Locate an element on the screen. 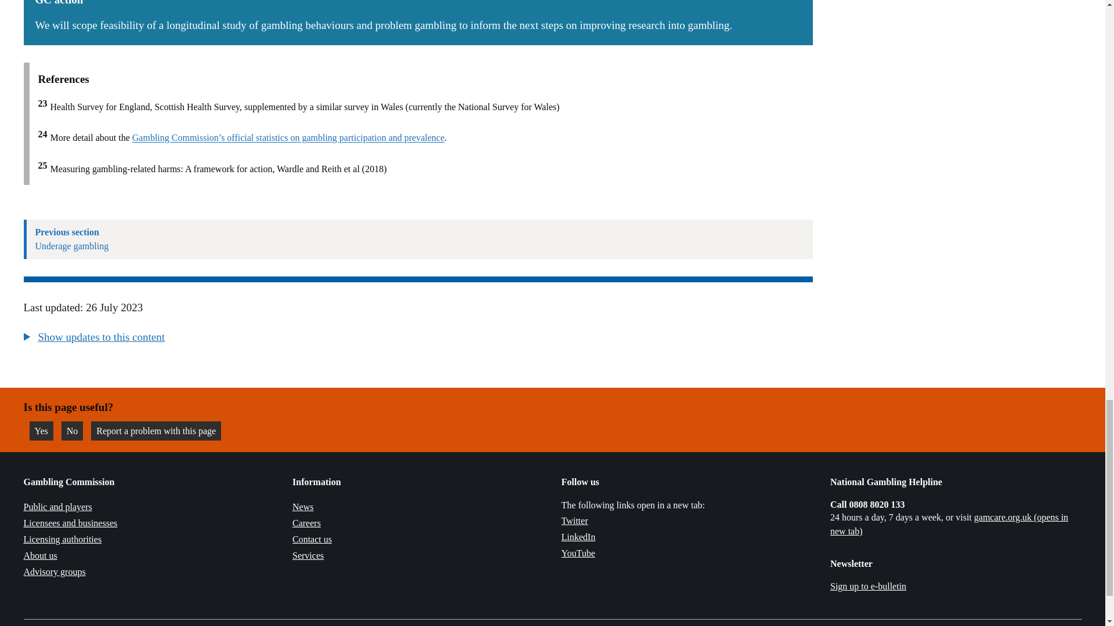 The height and width of the screenshot is (626, 1114). Link opens in a new tab is located at coordinates (578, 553).